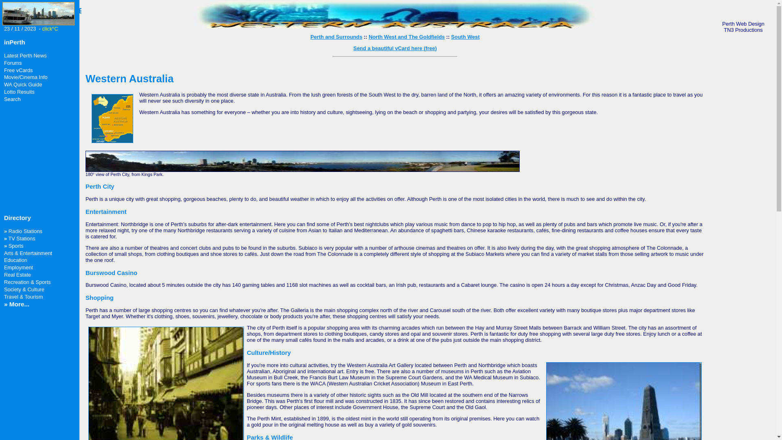 This screenshot has height=440, width=782. Describe the element at coordinates (24, 289) in the screenshot. I see `Society & Culture` at that location.